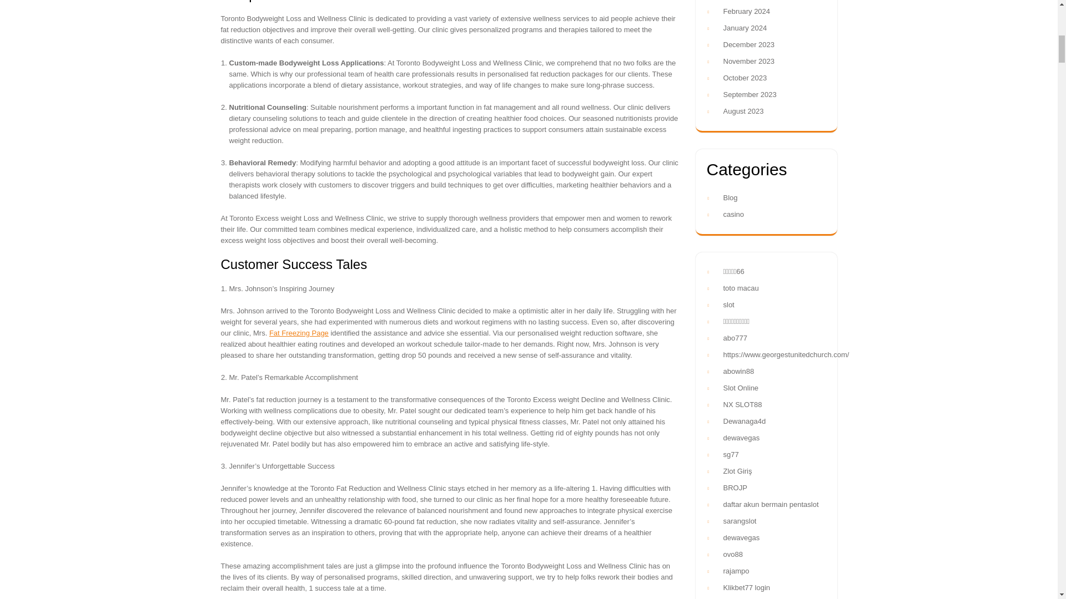  Describe the element at coordinates (743, 111) in the screenshot. I see `August 2023` at that location.